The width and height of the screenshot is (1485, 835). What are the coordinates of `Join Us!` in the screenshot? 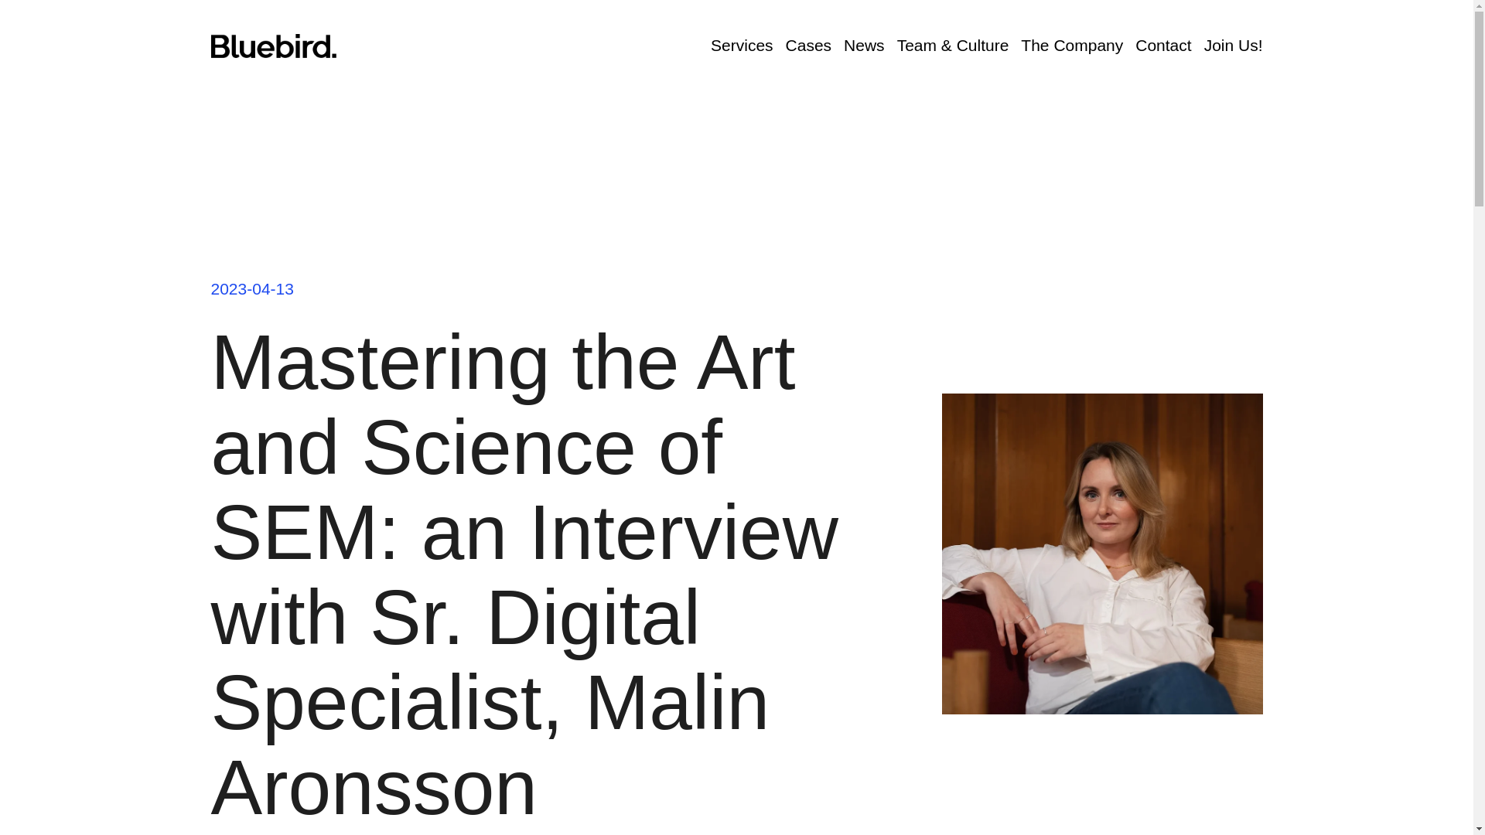 It's located at (1234, 46).